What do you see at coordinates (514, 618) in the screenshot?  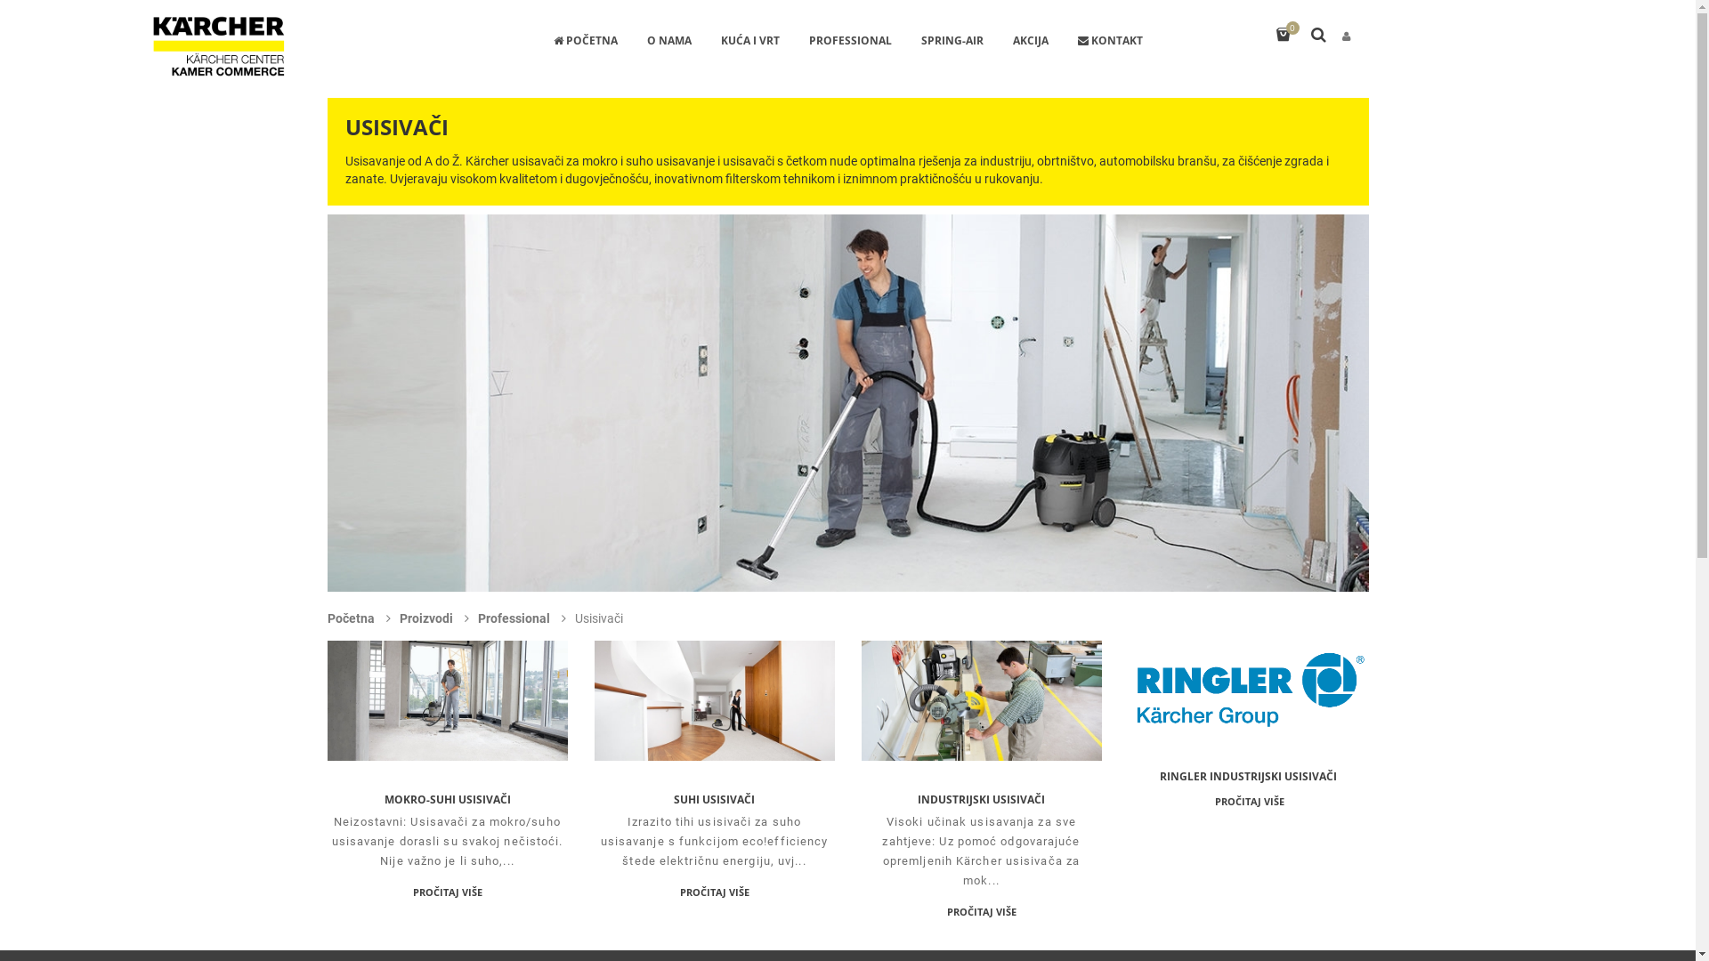 I see `Professional` at bounding box center [514, 618].